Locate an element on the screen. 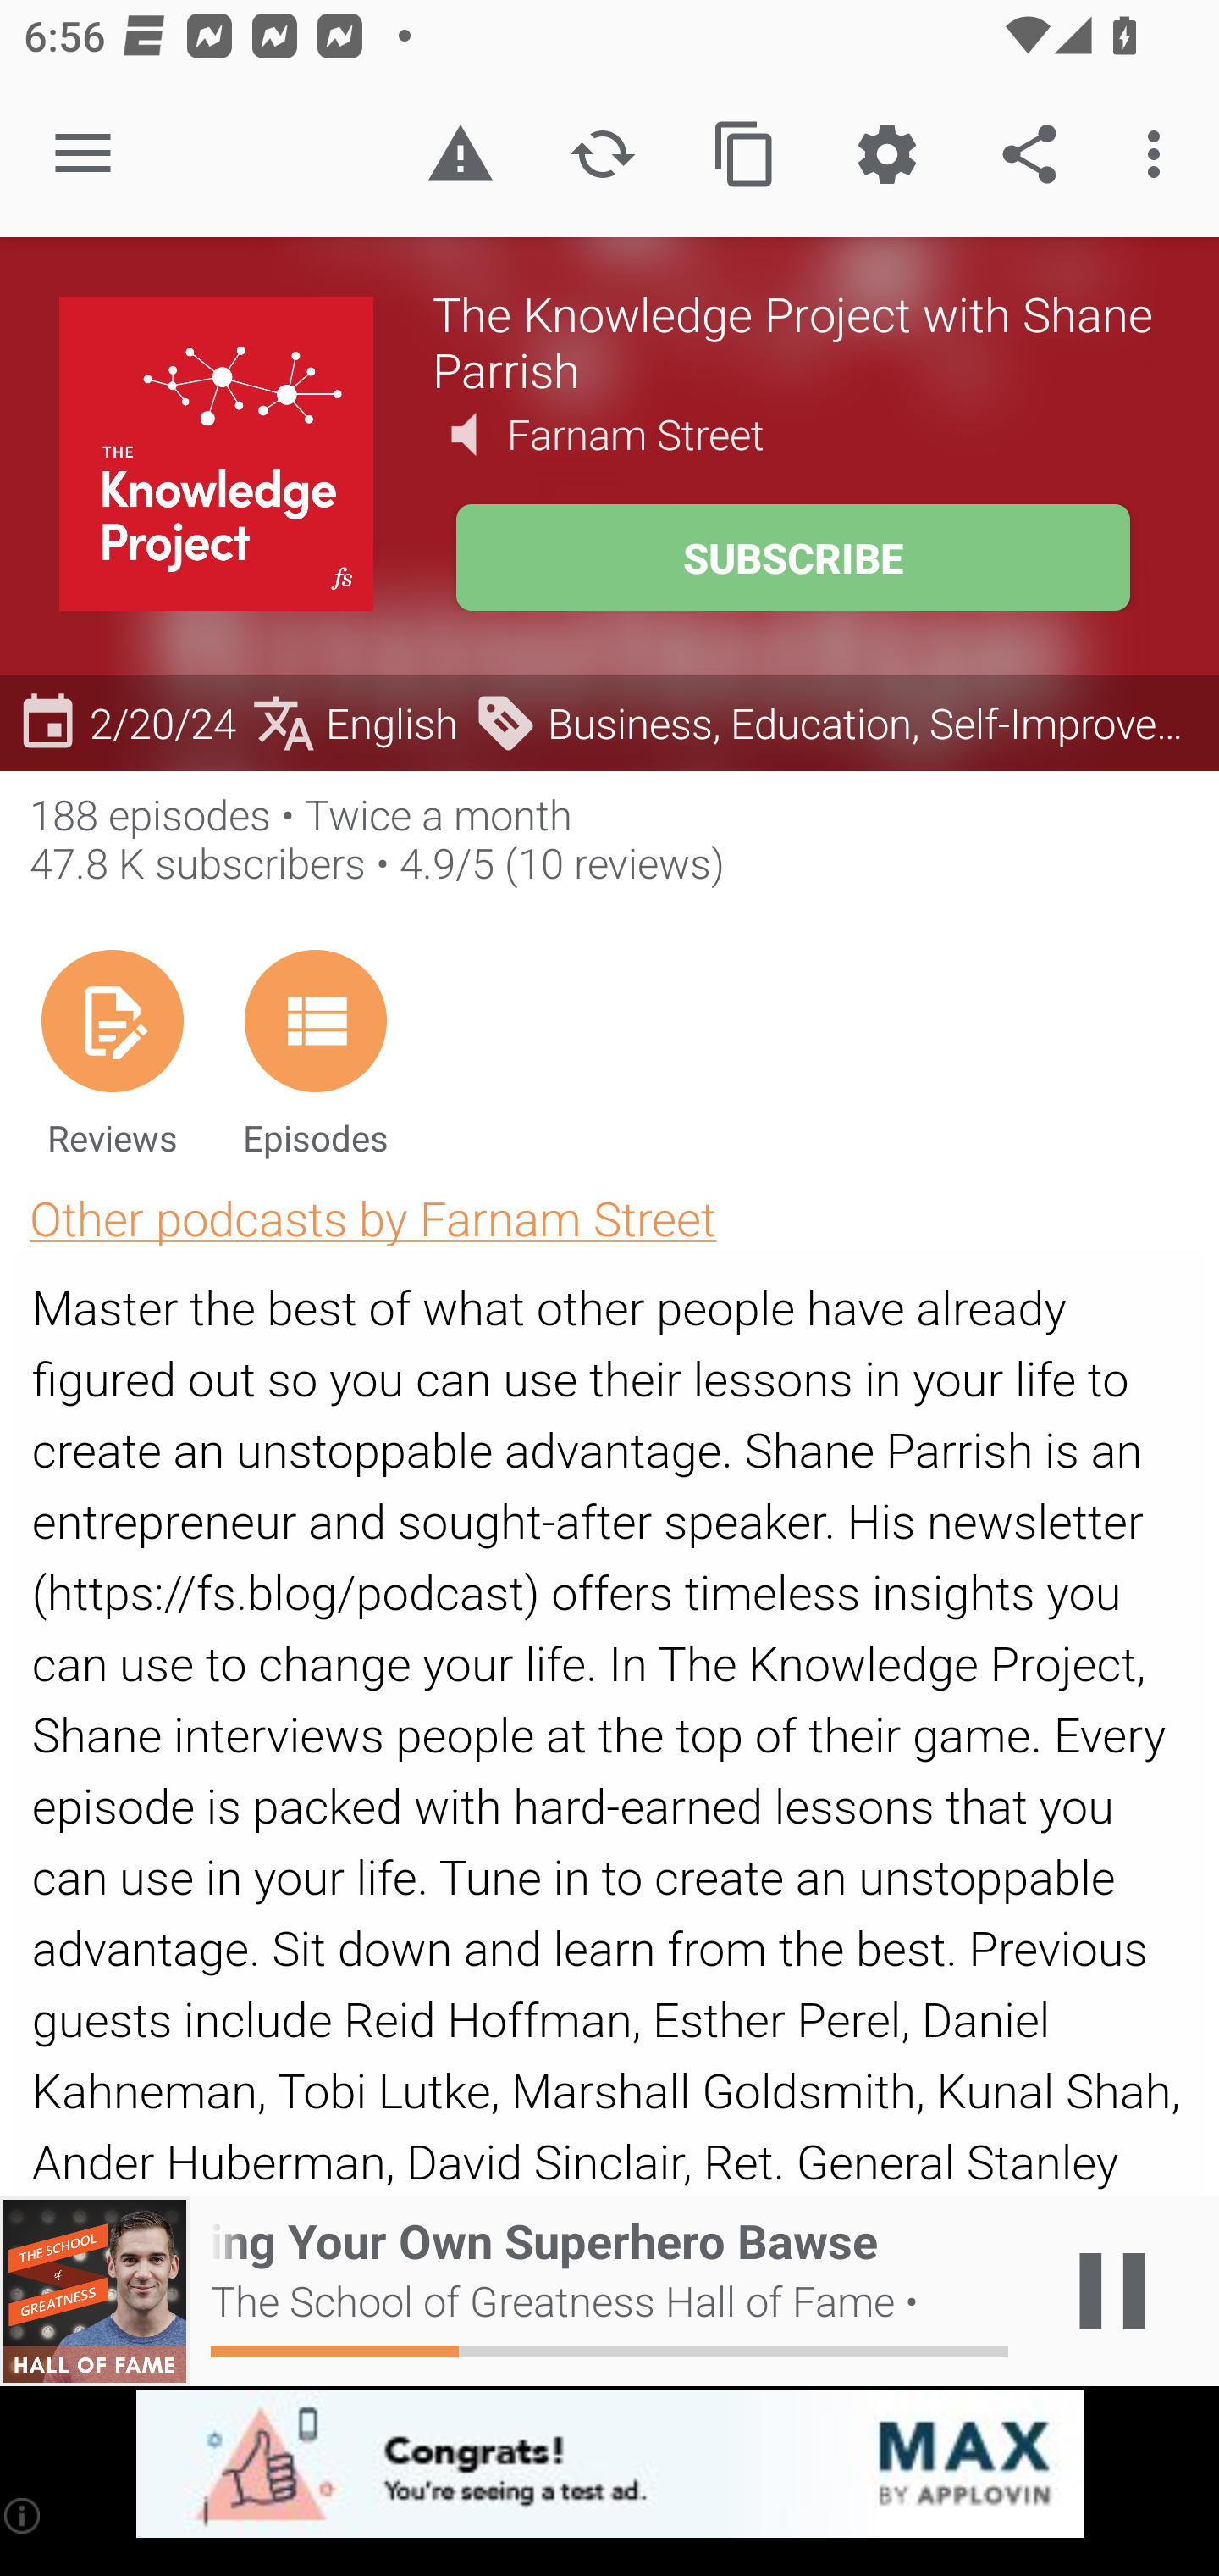 This screenshot has width=1219, height=2576. Episodes is located at coordinates (315, 1052).